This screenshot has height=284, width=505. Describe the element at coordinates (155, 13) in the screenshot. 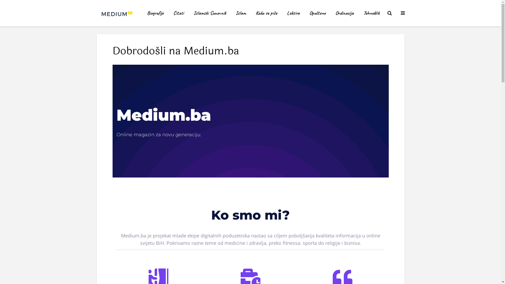

I see `Biografije` at that location.